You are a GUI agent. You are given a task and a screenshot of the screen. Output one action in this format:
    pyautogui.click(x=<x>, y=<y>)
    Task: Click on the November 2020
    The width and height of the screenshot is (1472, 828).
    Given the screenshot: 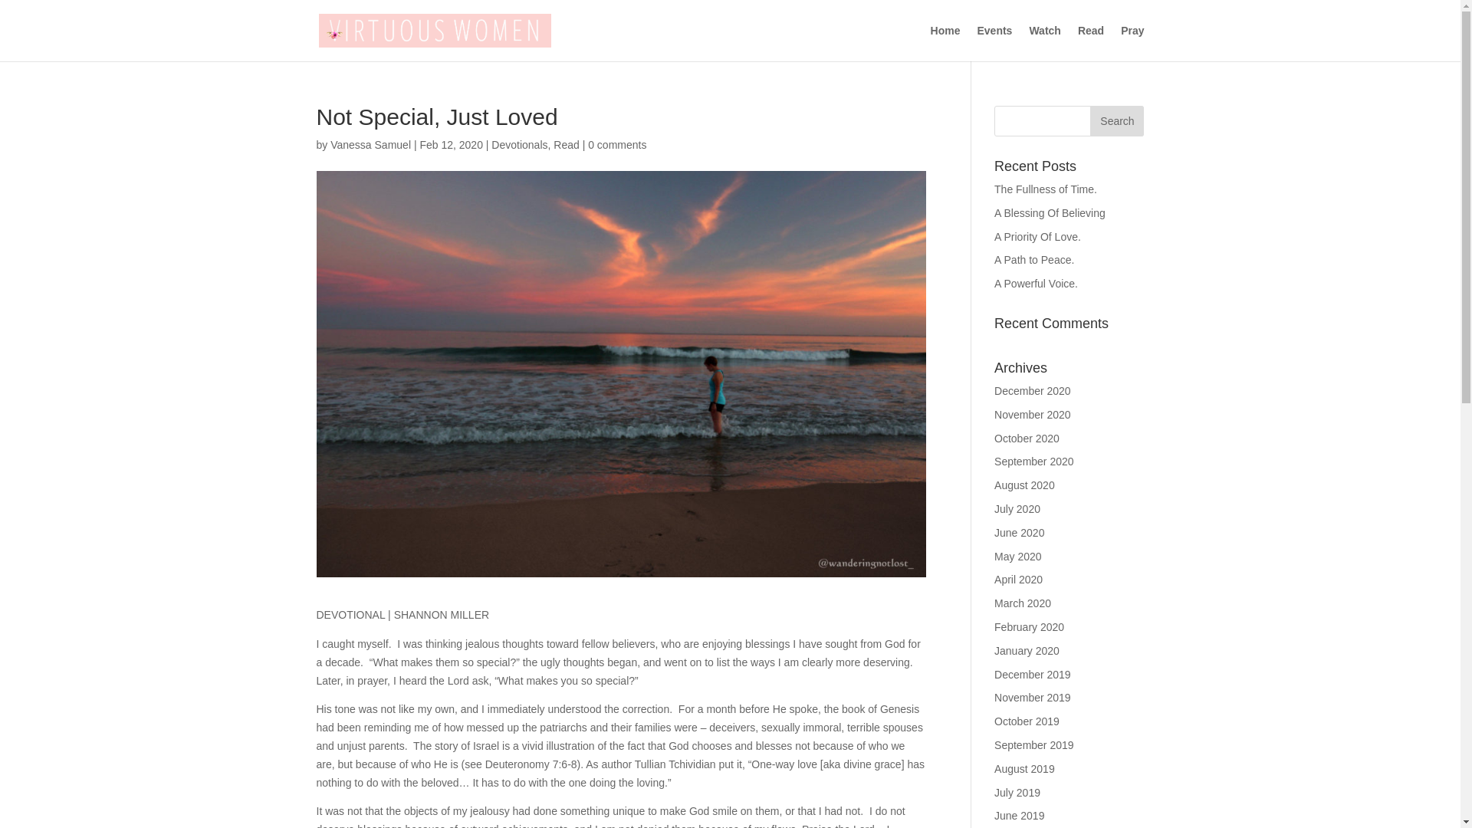 What is the action you would take?
    pyautogui.click(x=1033, y=414)
    